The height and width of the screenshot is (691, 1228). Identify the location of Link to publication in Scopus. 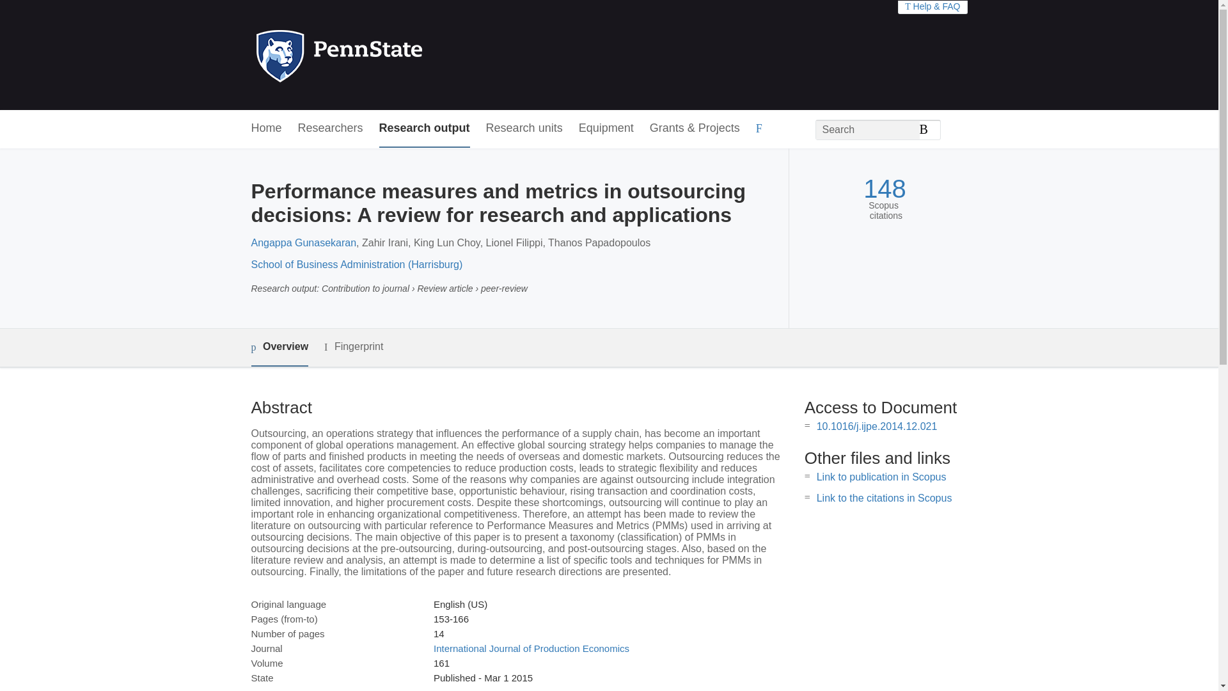
(881, 476).